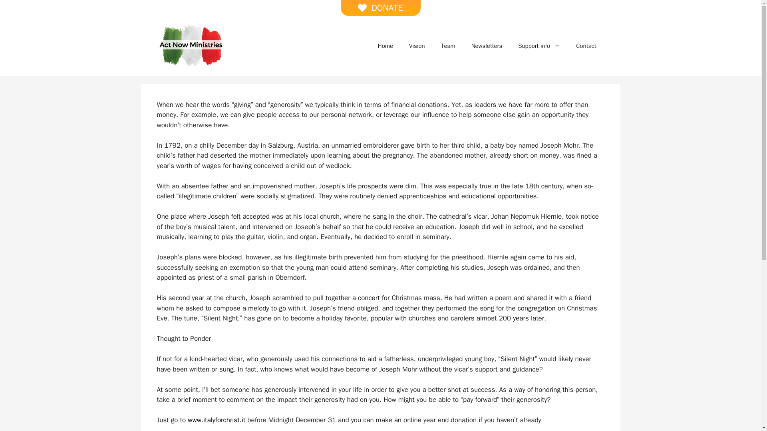 This screenshot has height=431, width=767. What do you see at coordinates (217, 420) in the screenshot?
I see `www.italyforchrist.it` at bounding box center [217, 420].